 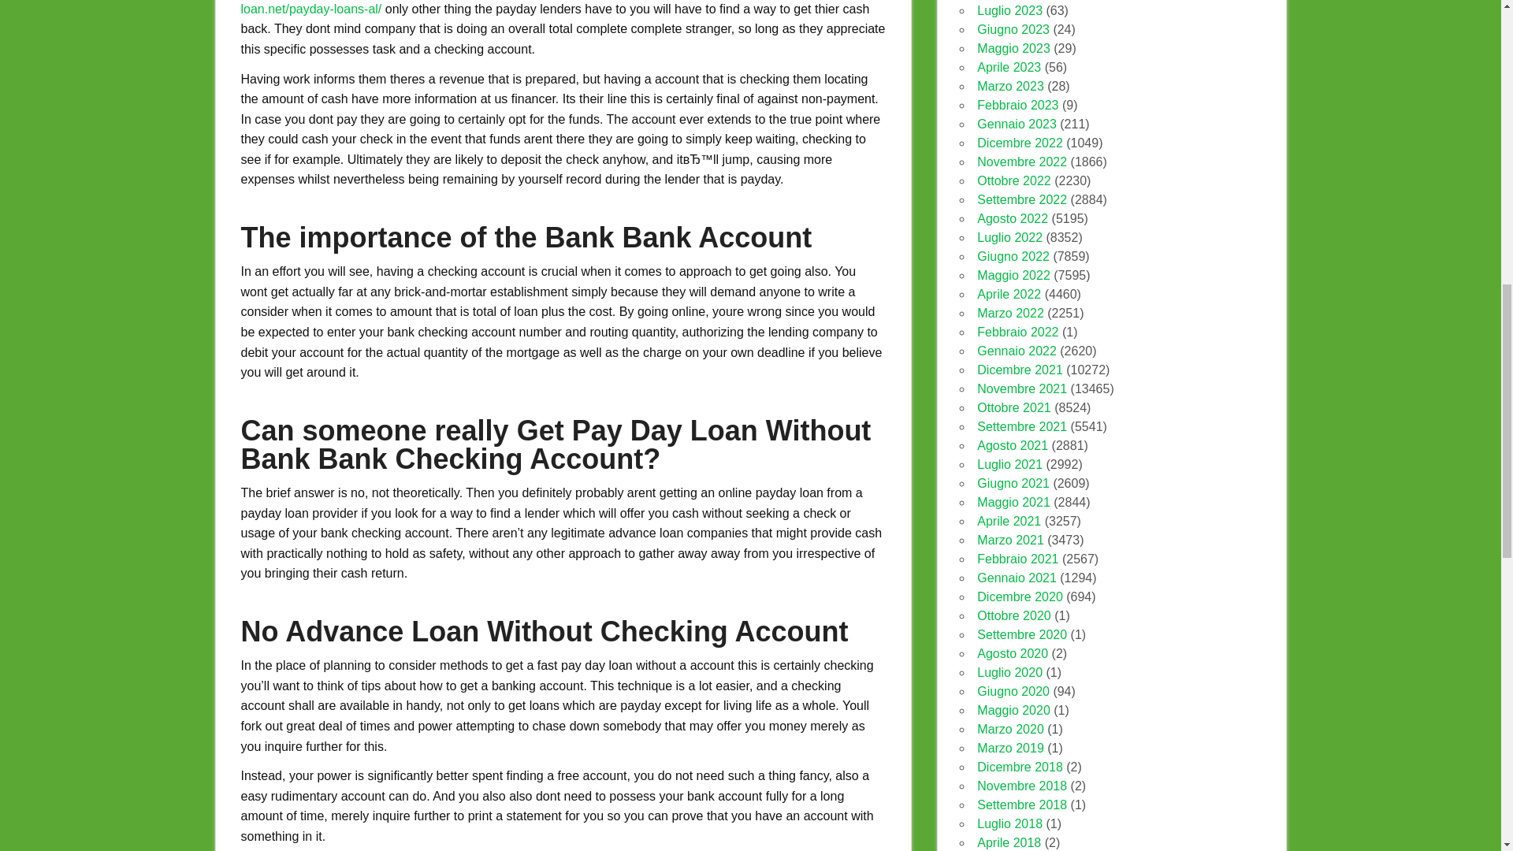 What do you see at coordinates (1020, 143) in the screenshot?
I see `Dicembre 2022` at bounding box center [1020, 143].